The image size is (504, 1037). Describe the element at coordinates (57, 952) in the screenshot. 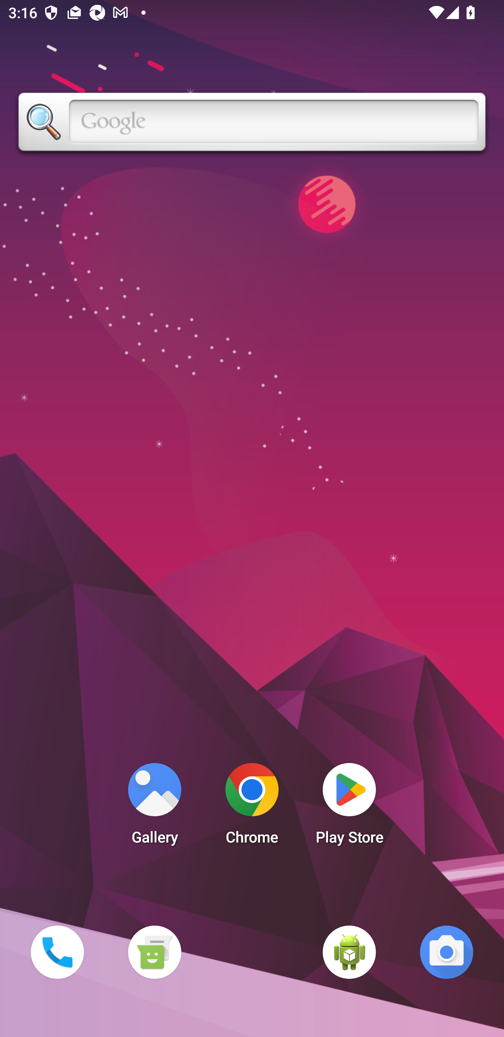

I see `Phone` at that location.